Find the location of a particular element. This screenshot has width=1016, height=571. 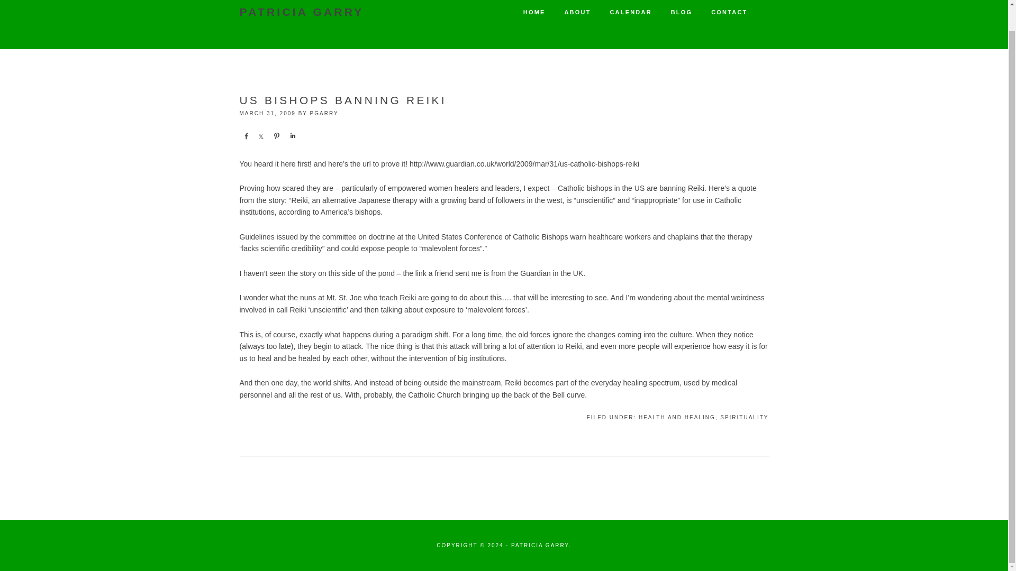

PATRICIA GARRY is located at coordinates (301, 14).